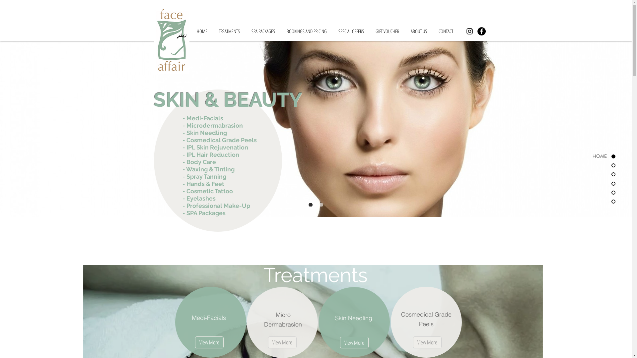 Image resolution: width=637 pixels, height=358 pixels. I want to click on - Cosmetic Tattoo, so click(208, 191).